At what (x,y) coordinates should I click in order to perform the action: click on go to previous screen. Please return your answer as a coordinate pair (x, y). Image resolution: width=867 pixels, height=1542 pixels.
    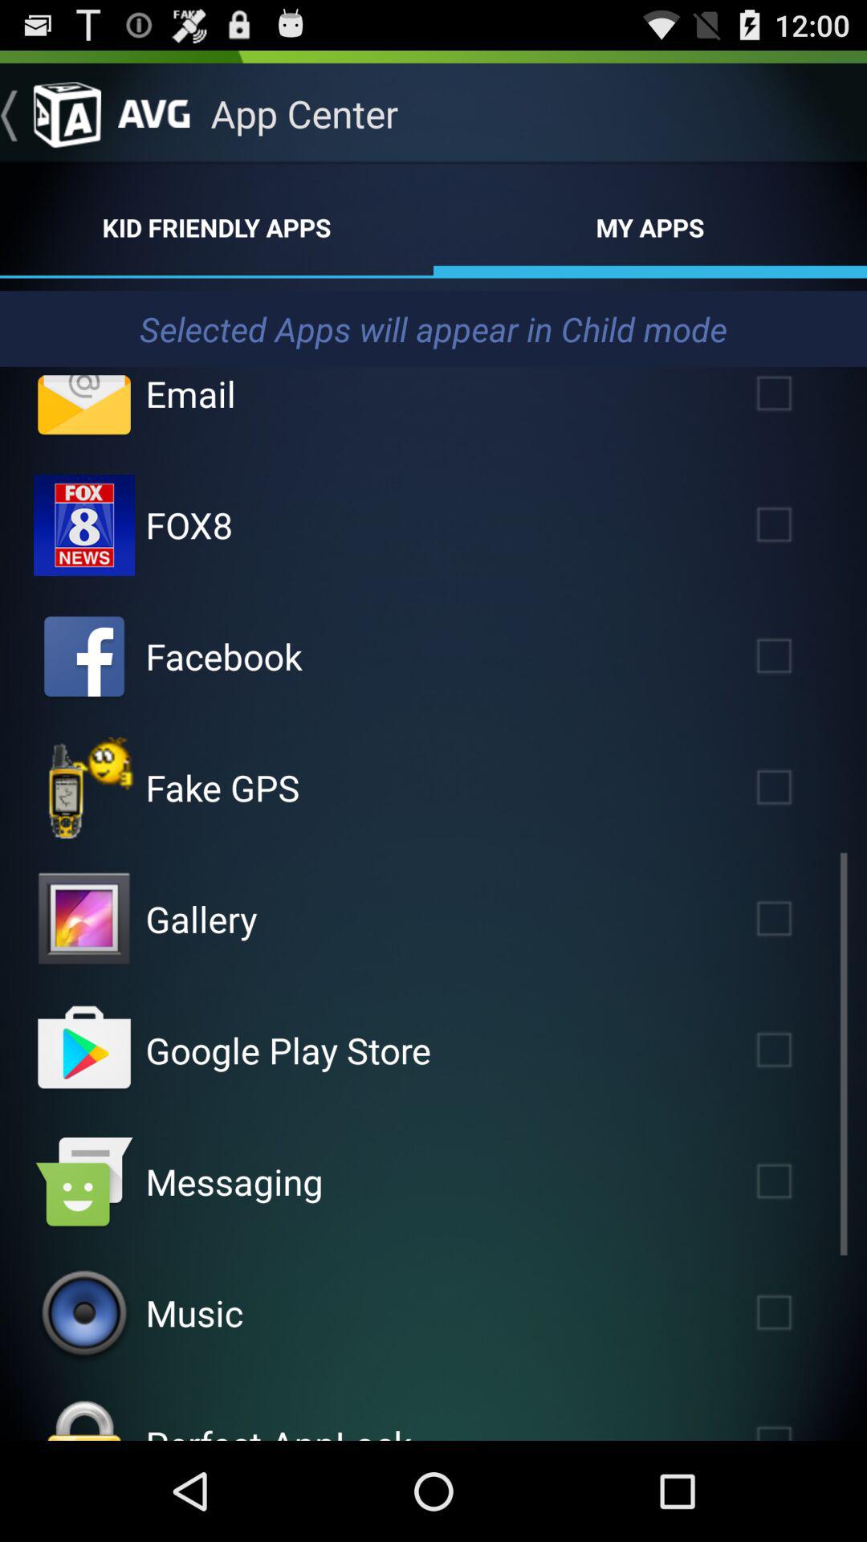
    Looking at the image, I should click on (51, 113).